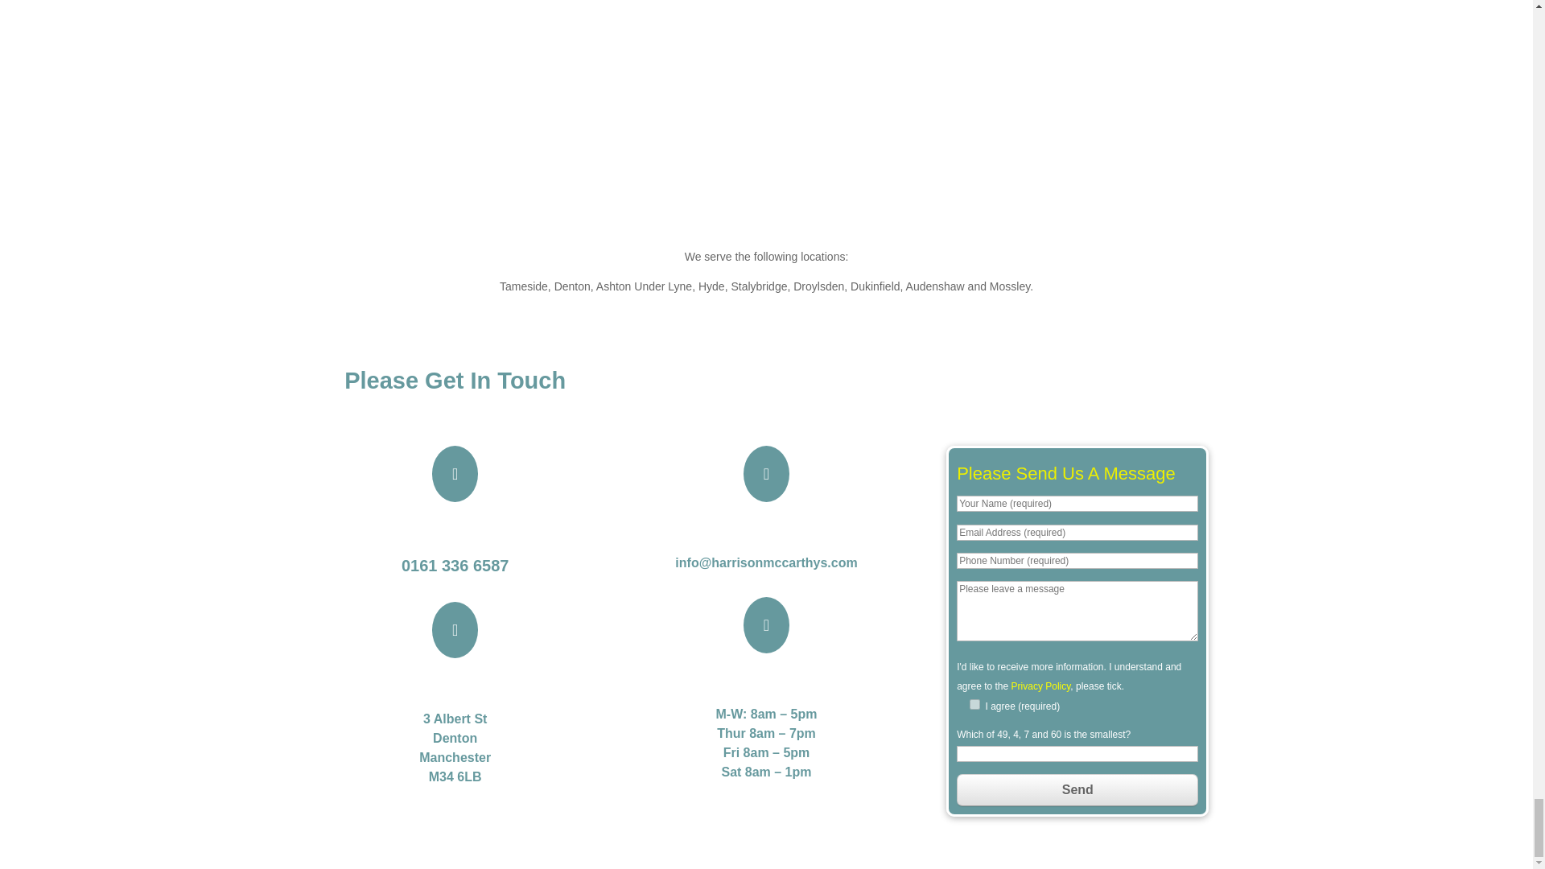  I want to click on Hyde, so click(711, 286).